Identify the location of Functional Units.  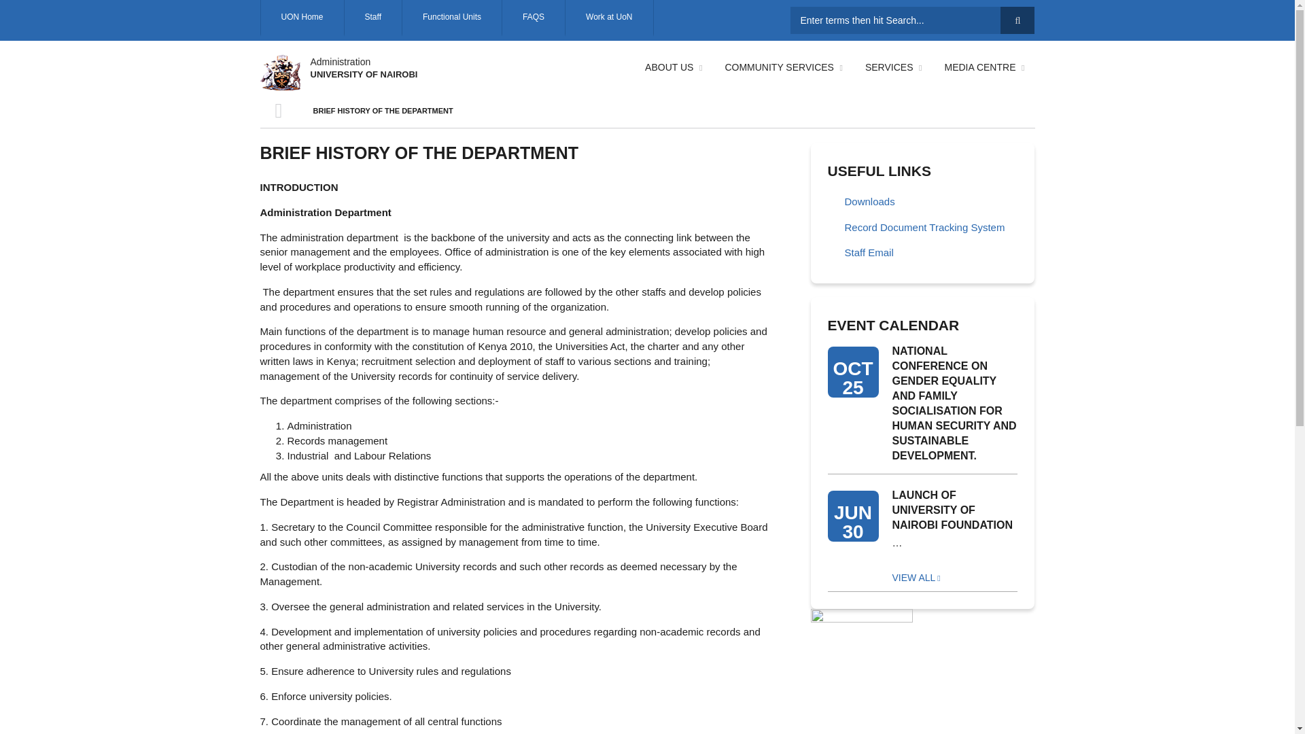
(451, 18).